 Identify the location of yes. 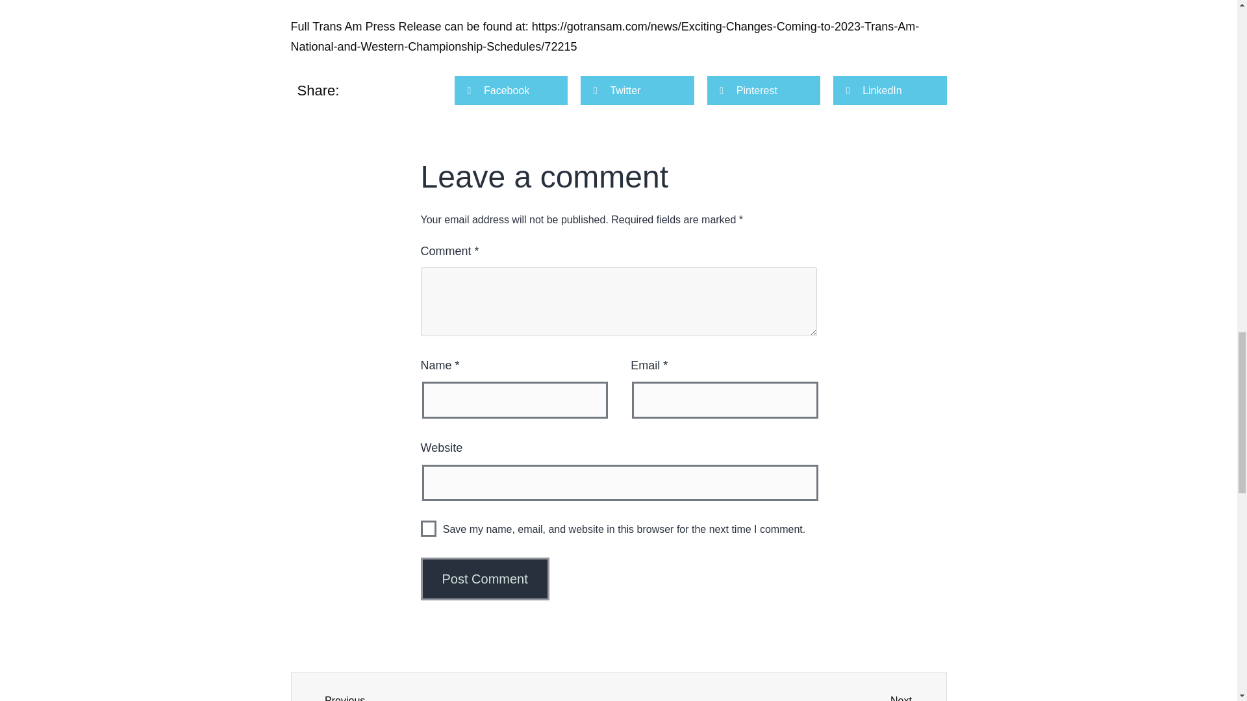
(429, 528).